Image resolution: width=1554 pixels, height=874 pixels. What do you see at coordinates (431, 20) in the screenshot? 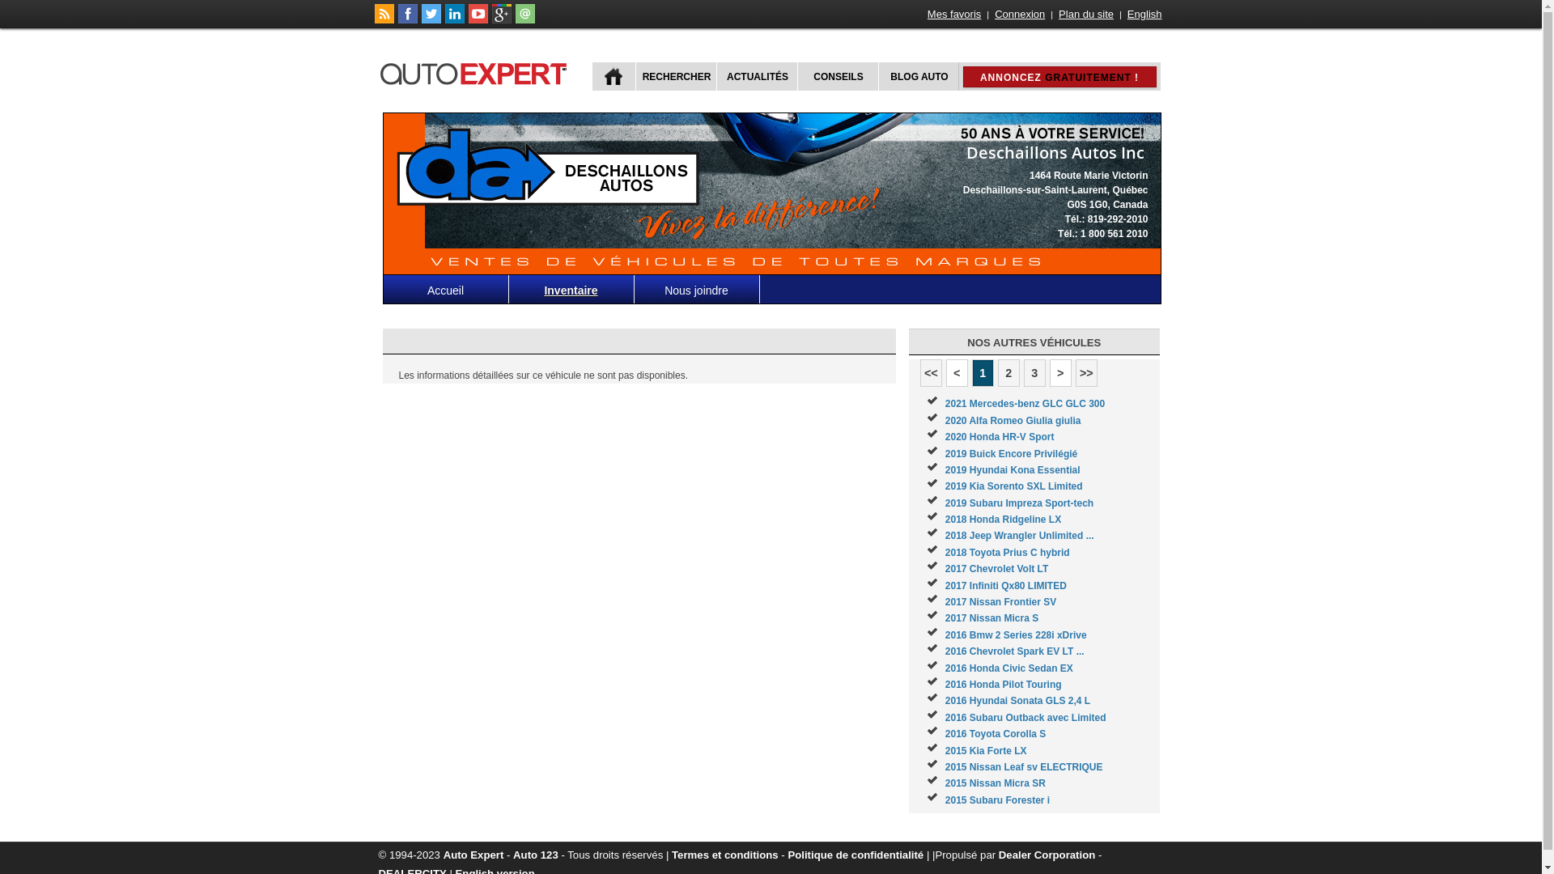
I see `Suivez autoExpert.ca sur Twitter` at bounding box center [431, 20].